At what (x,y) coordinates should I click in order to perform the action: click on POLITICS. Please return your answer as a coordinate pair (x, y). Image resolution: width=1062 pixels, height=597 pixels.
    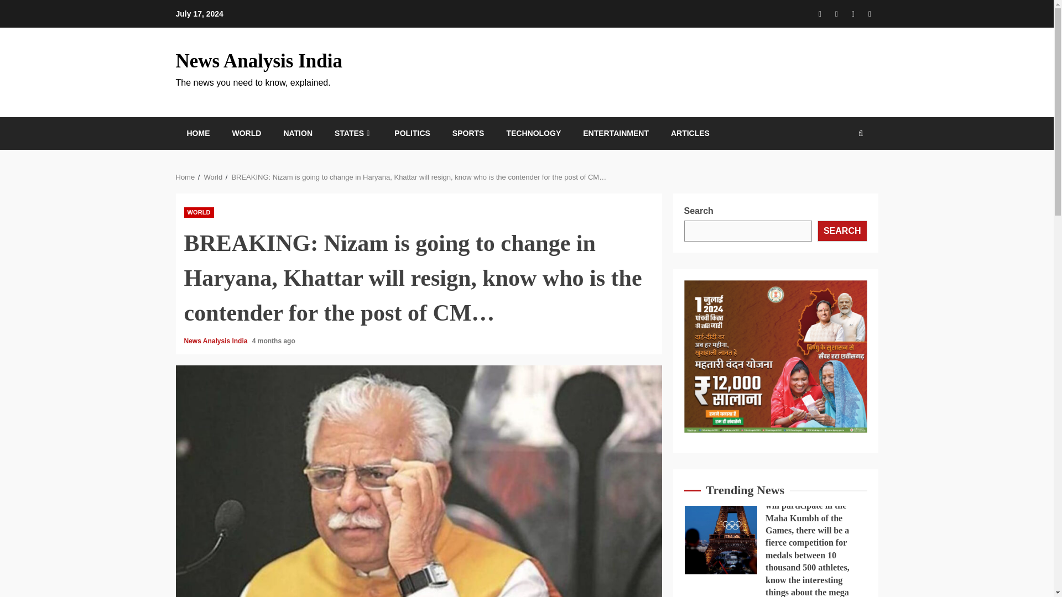
    Looking at the image, I should click on (412, 133).